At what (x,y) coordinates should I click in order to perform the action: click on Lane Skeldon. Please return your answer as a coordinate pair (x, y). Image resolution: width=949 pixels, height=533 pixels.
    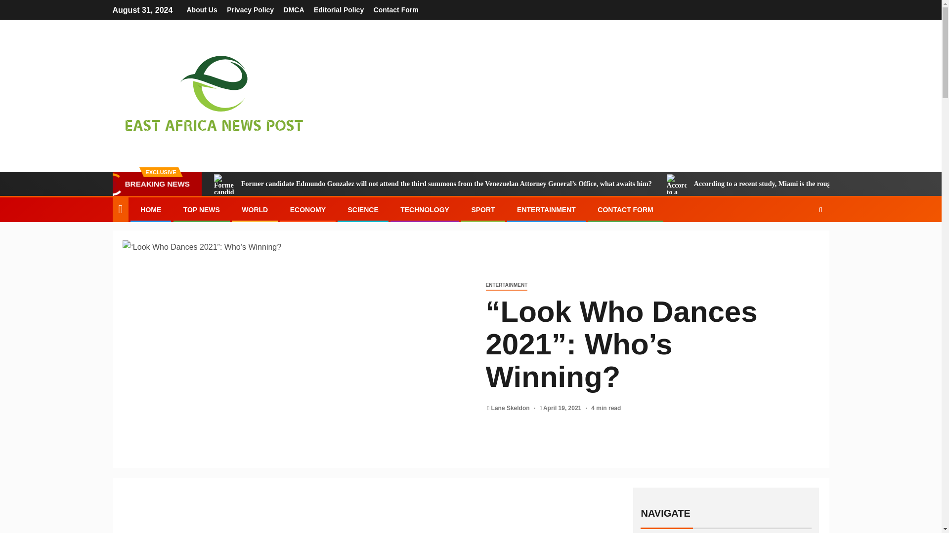
    Looking at the image, I should click on (511, 408).